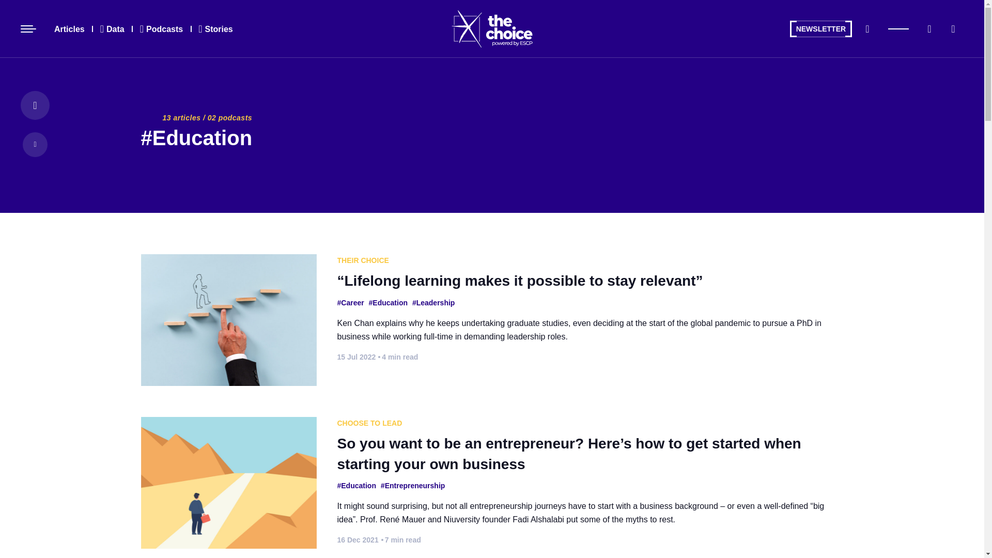 Image resolution: width=992 pixels, height=558 pixels. I want to click on NEWSLETTER, so click(820, 29).